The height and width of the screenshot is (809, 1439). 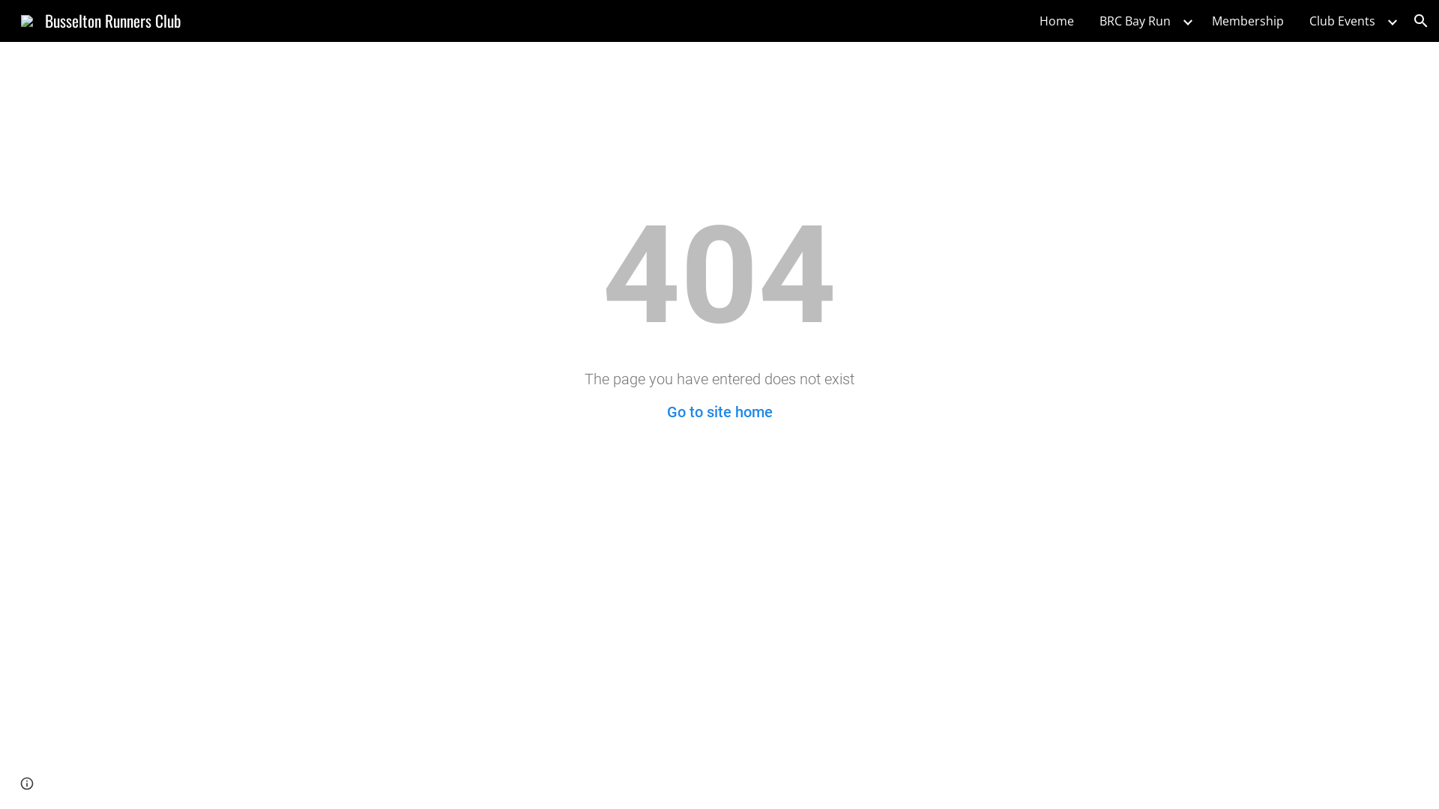 I want to click on BRC Bay Run, so click(x=1135, y=21).